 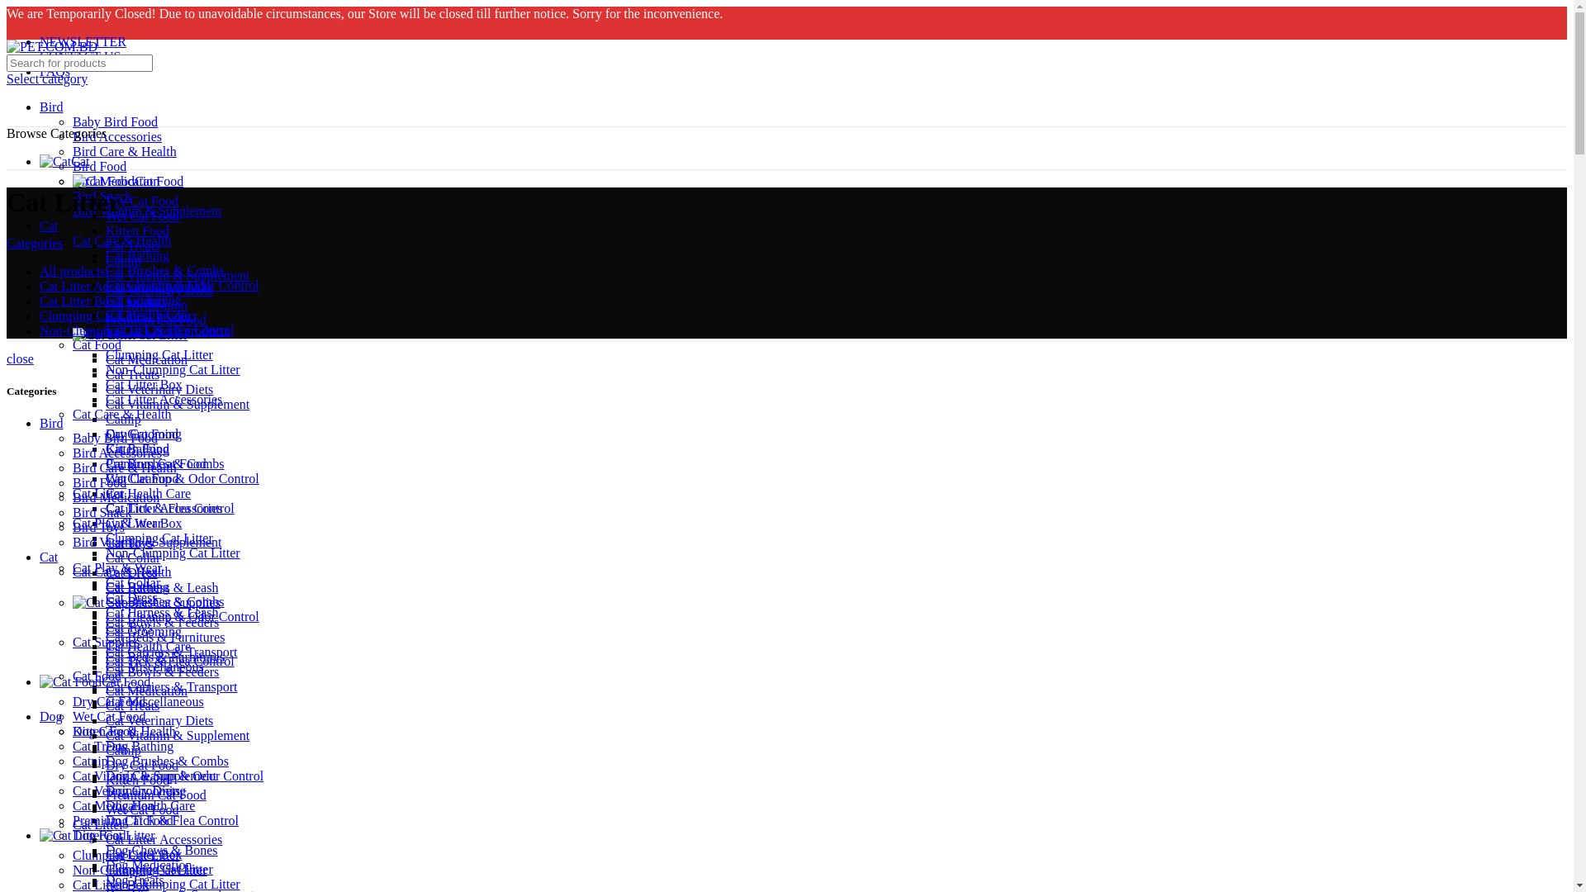 I want to click on Clumping Cat Litter, so click(x=159, y=355).